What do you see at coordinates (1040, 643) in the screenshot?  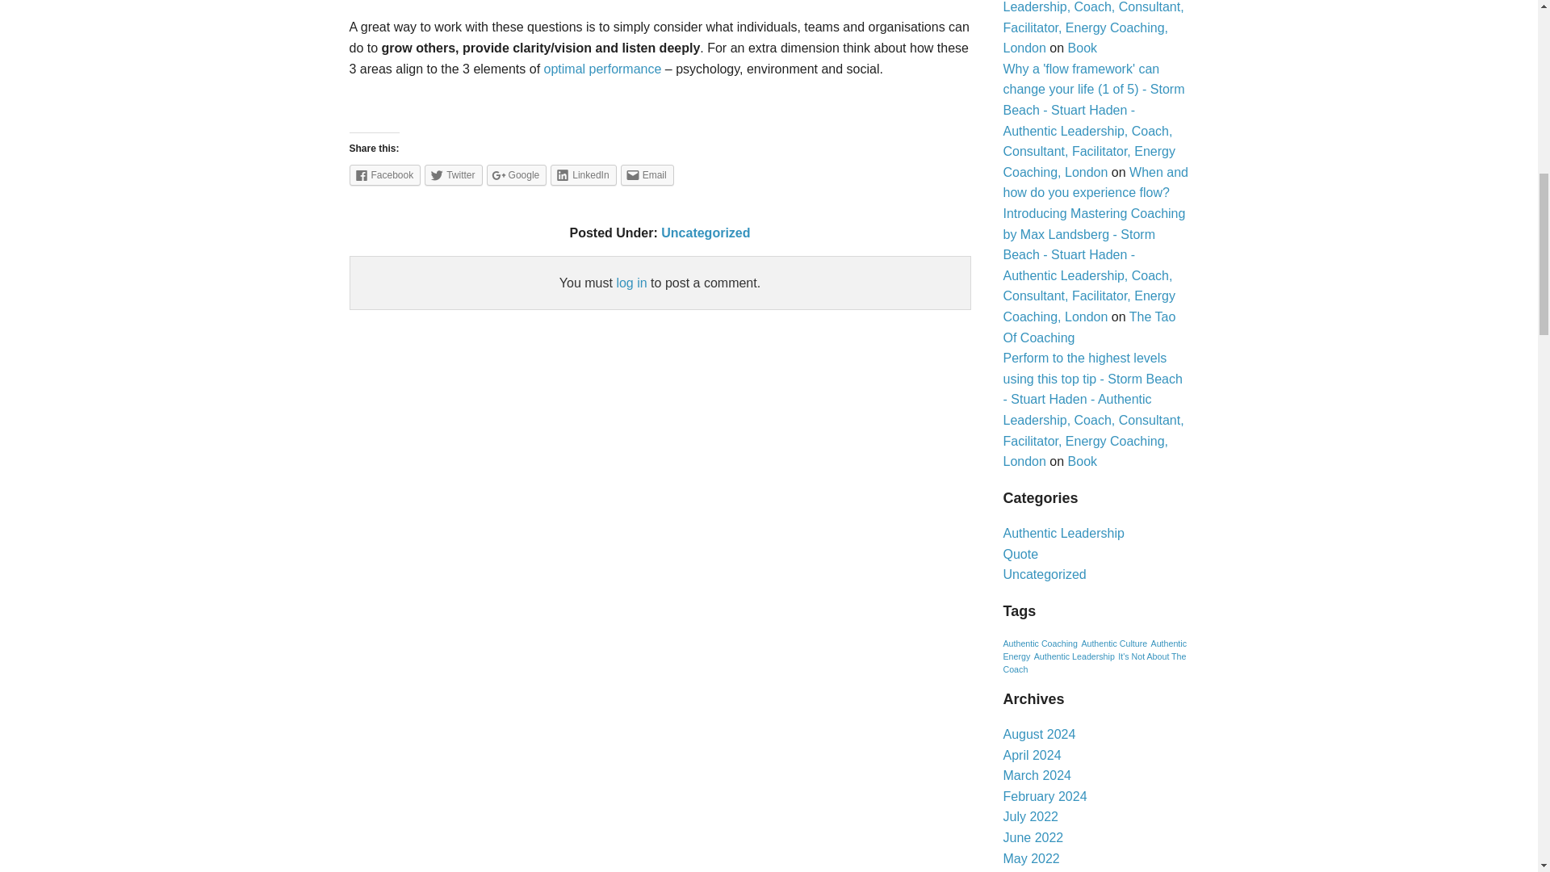 I see `2 topics` at bounding box center [1040, 643].